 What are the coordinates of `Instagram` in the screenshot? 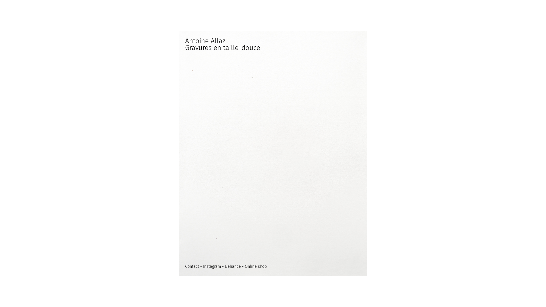 It's located at (212, 267).